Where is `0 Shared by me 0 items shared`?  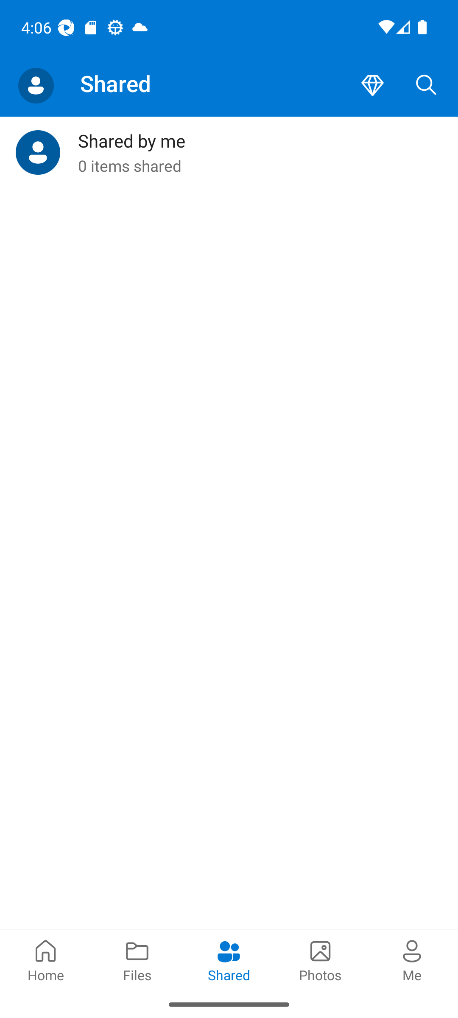
0 Shared by me 0 items shared is located at coordinates (229, 153).